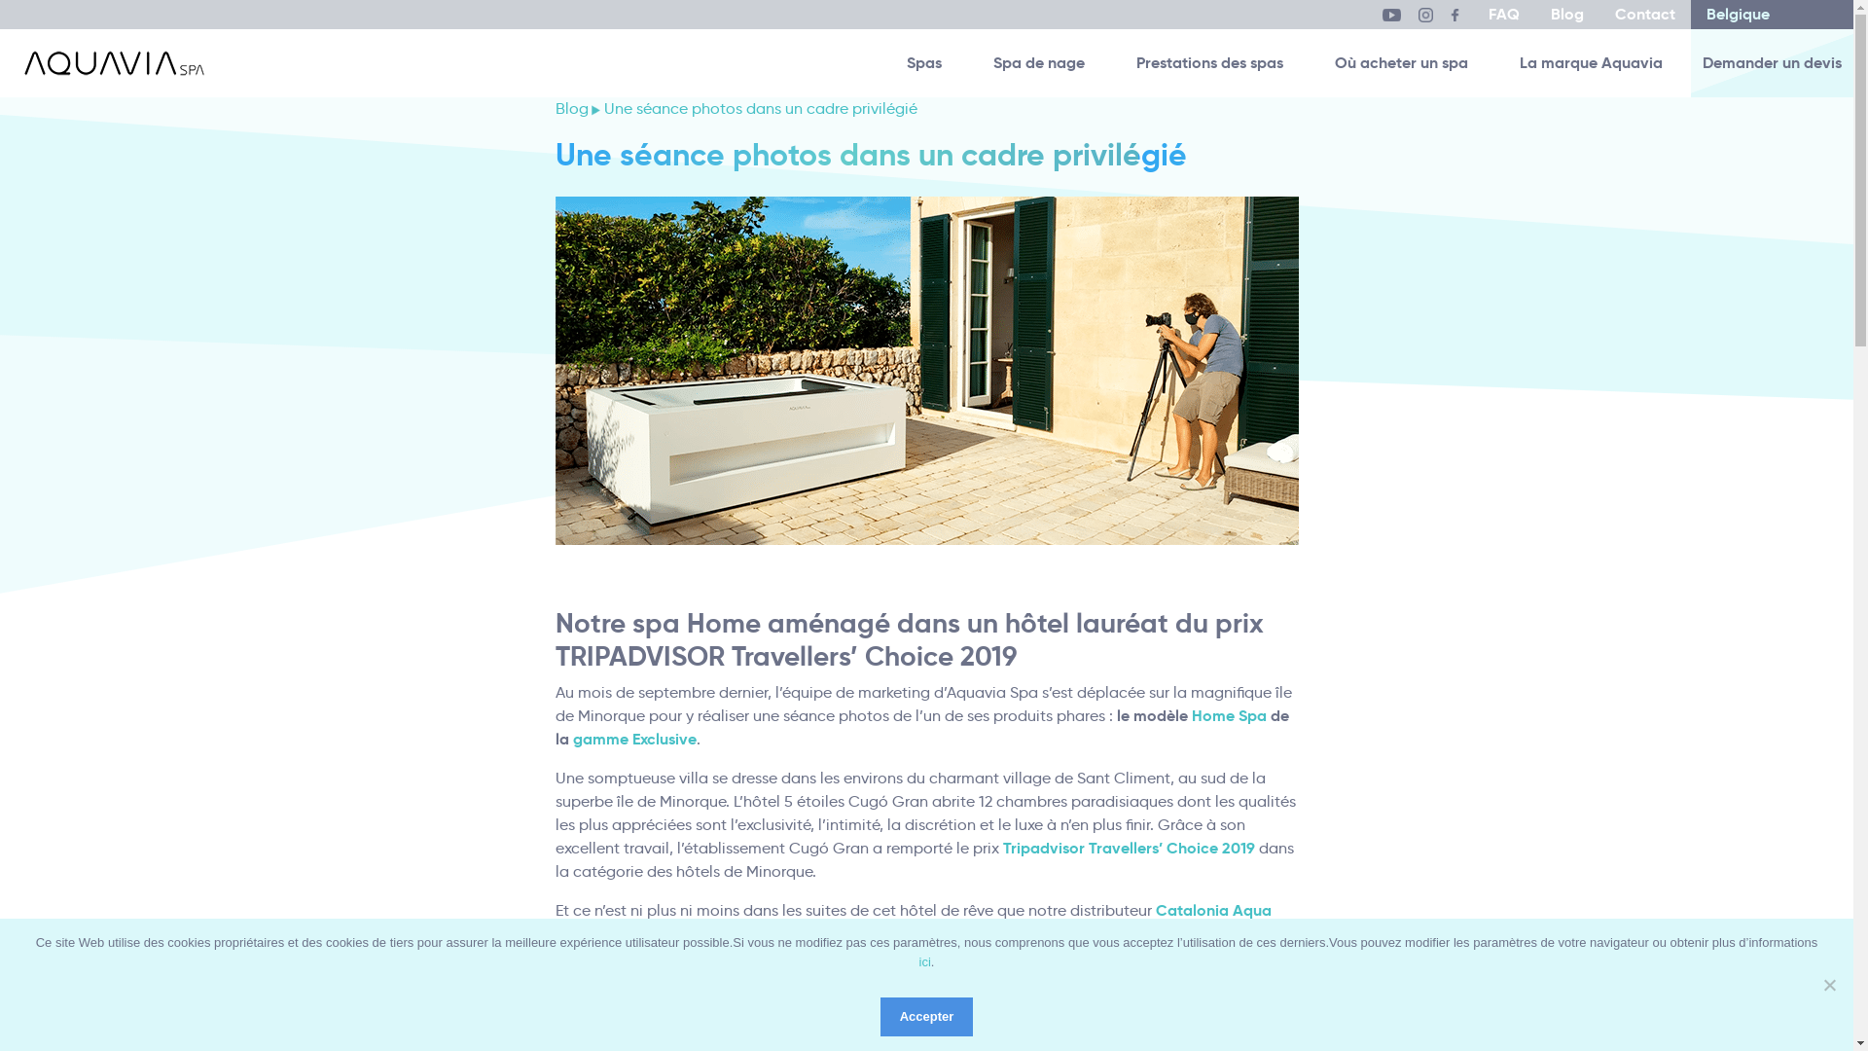 The image size is (1868, 1051). Describe the element at coordinates (1504, 14) in the screenshot. I see `FAQ` at that location.